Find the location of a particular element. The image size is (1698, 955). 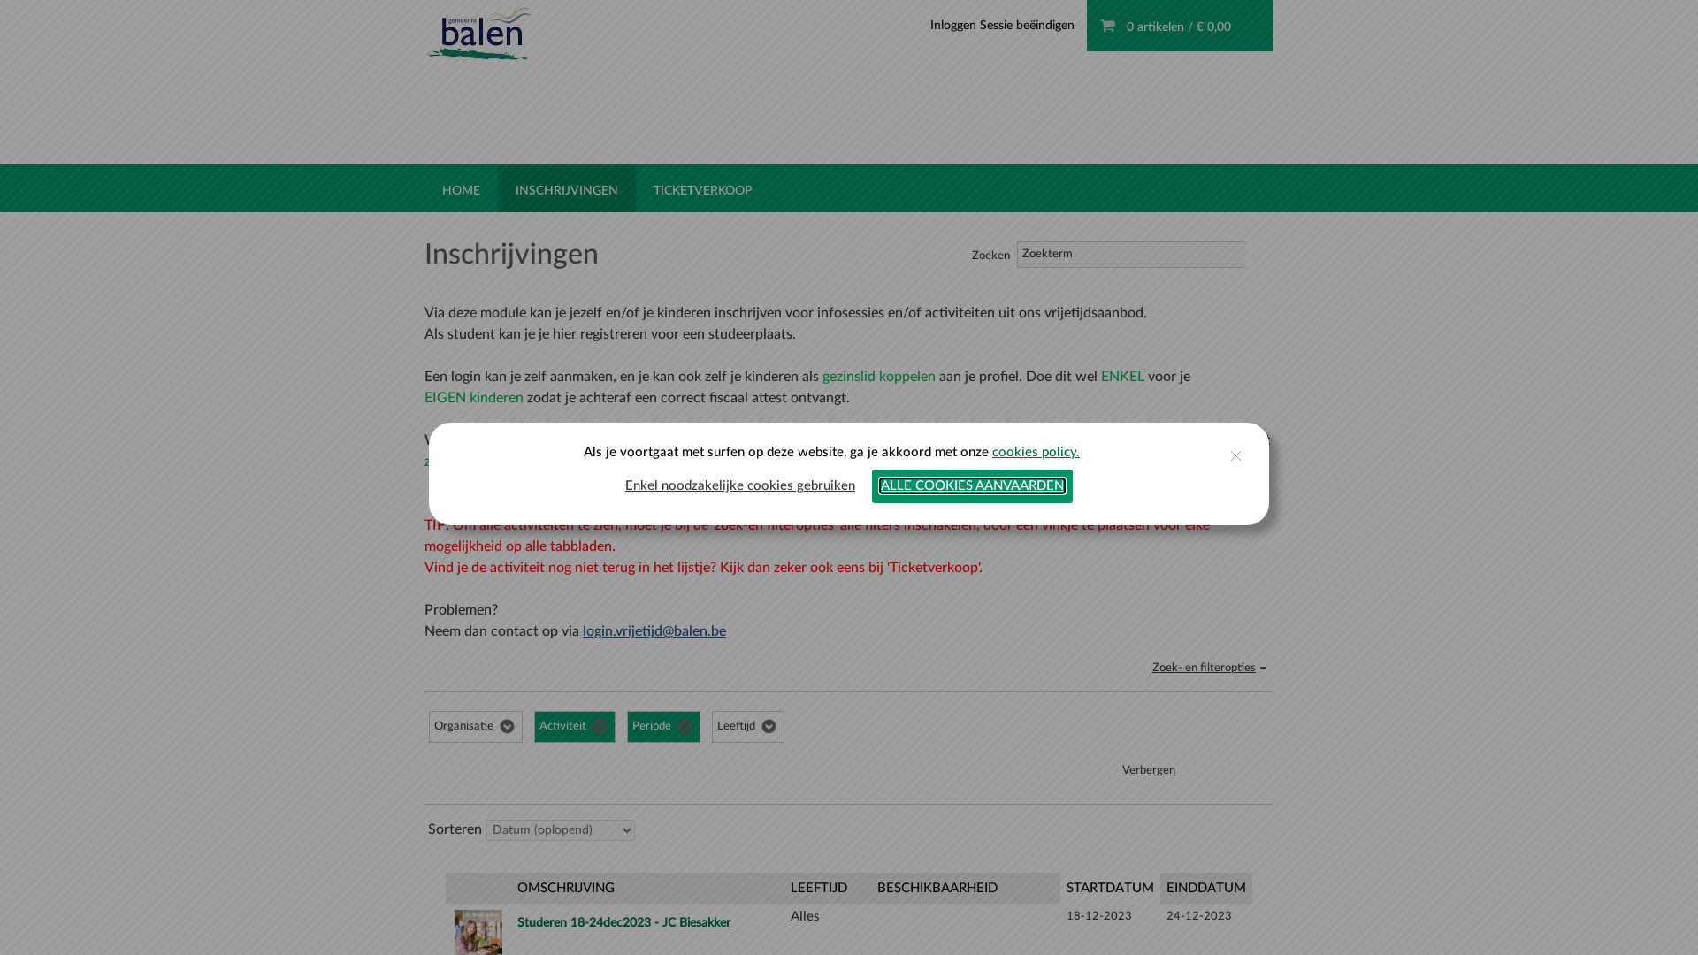

ALLE COOKIES AANVAARDEN is located at coordinates (973, 486).